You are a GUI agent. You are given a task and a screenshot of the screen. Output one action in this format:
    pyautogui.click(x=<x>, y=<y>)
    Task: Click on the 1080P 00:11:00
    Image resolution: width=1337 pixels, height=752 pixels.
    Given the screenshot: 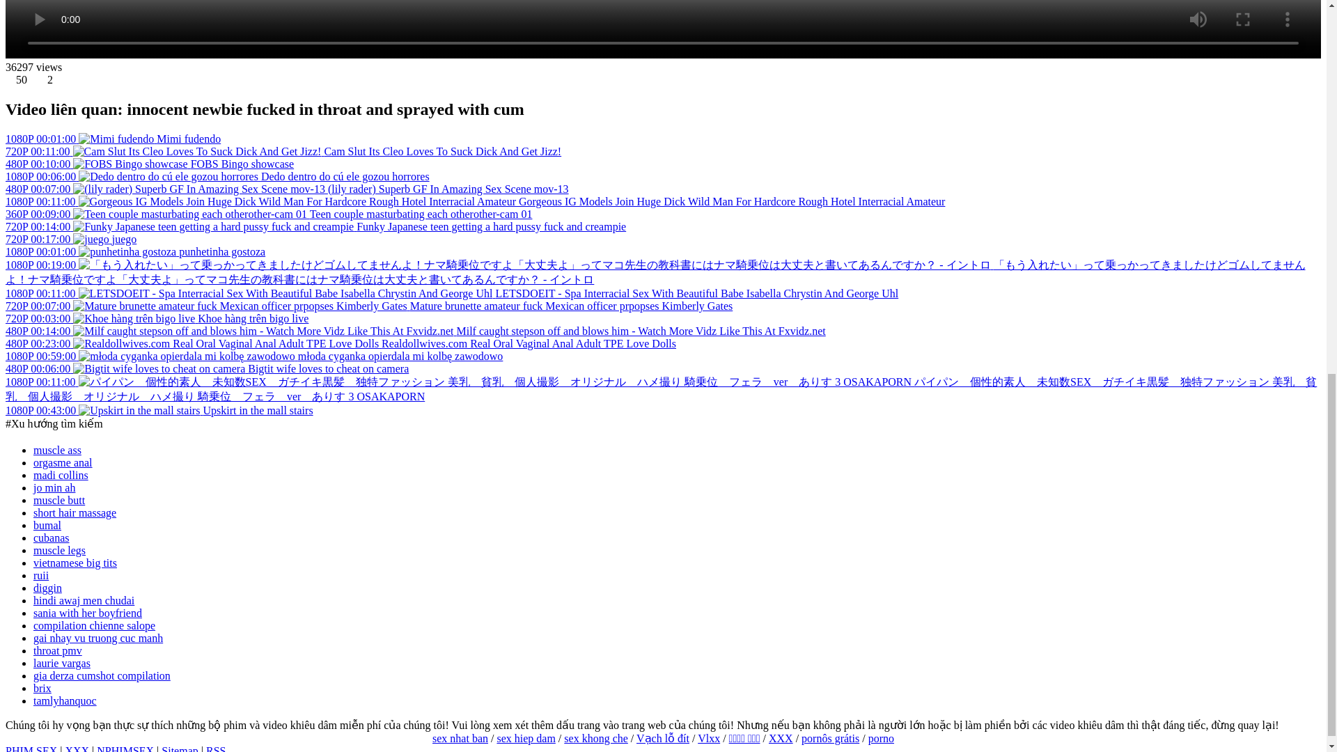 What is the action you would take?
    pyautogui.click(x=262, y=201)
    